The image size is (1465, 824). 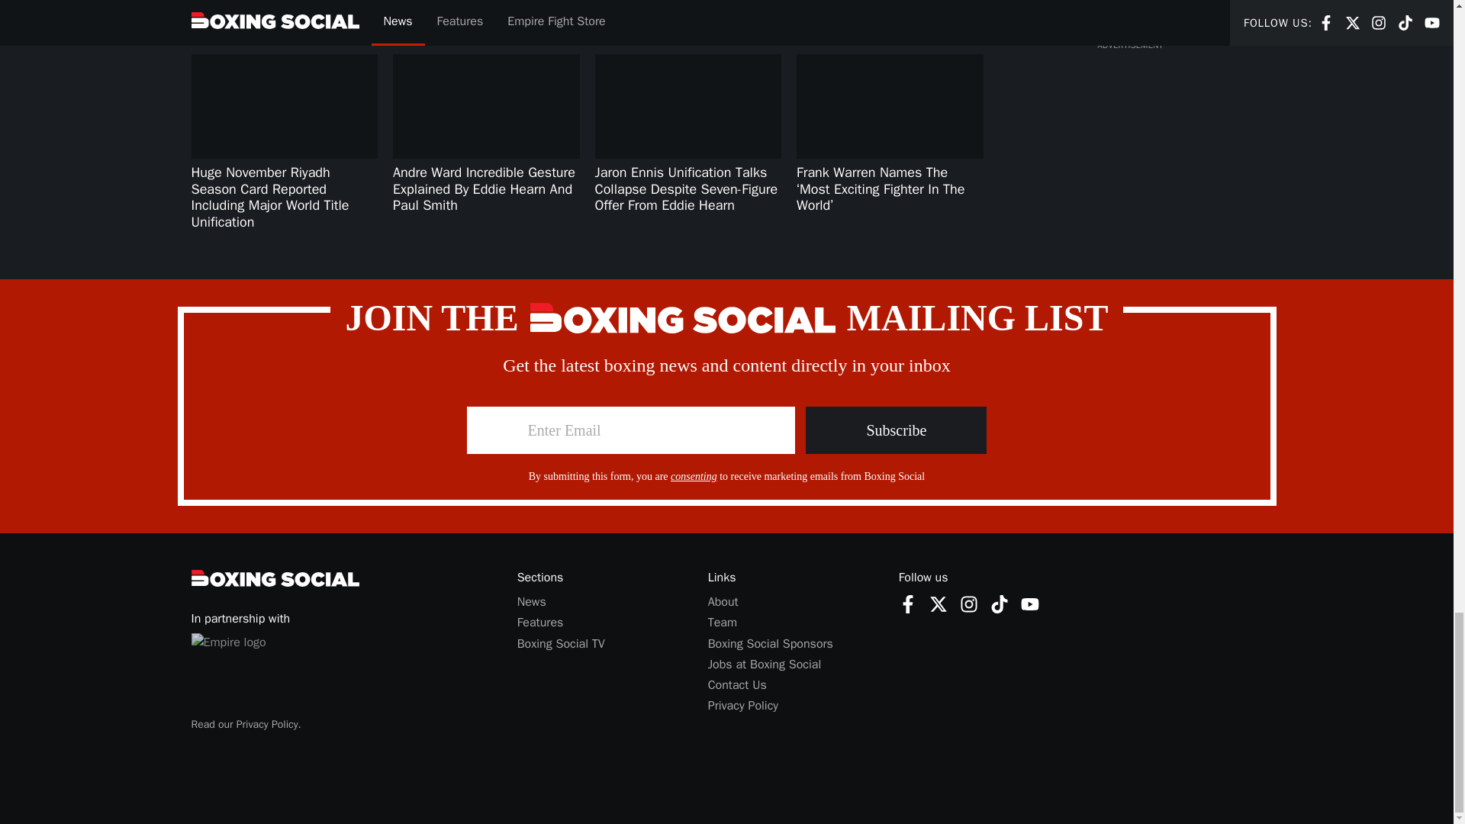 I want to click on News, so click(x=939, y=603).